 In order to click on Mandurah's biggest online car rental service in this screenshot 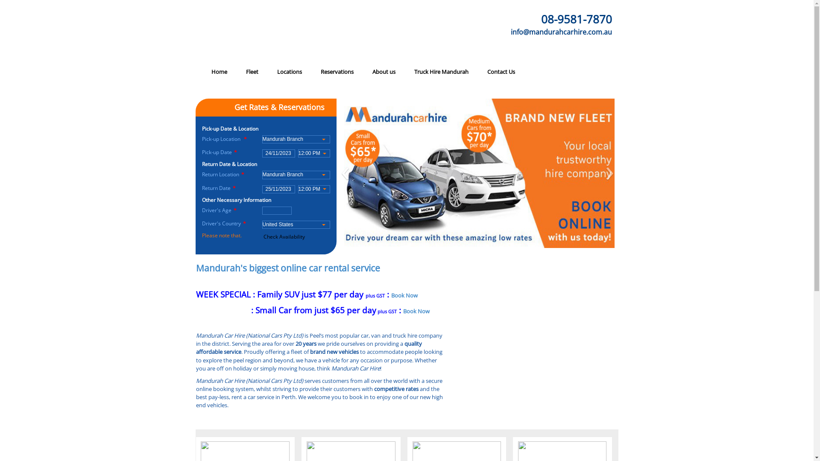, I will do `click(288, 268)`.